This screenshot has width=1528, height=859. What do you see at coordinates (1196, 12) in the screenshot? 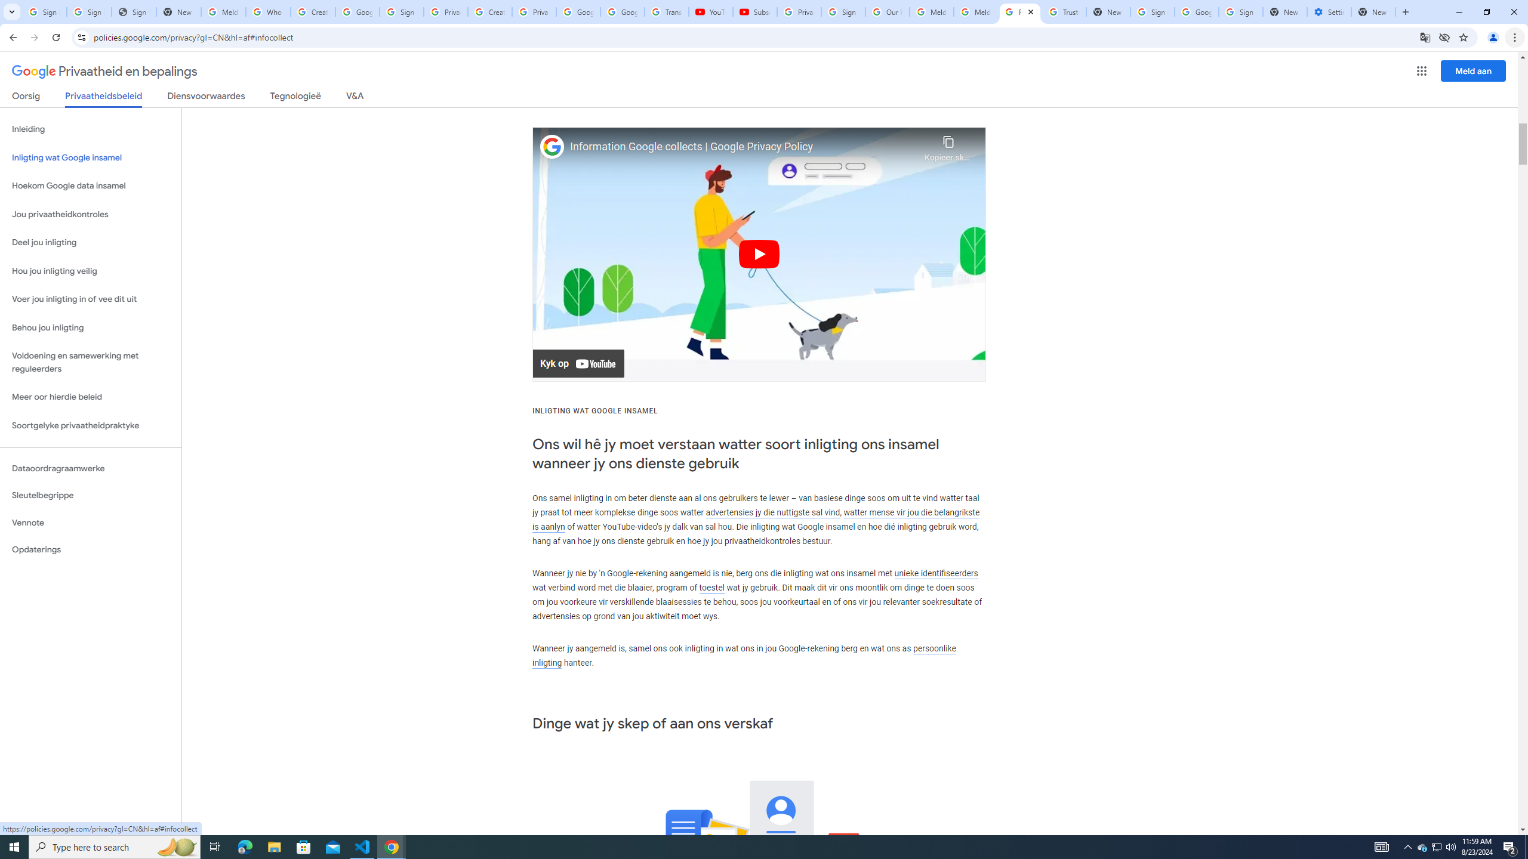
I see `Google Cybersecurity Innovations - Google Safety Center` at bounding box center [1196, 12].